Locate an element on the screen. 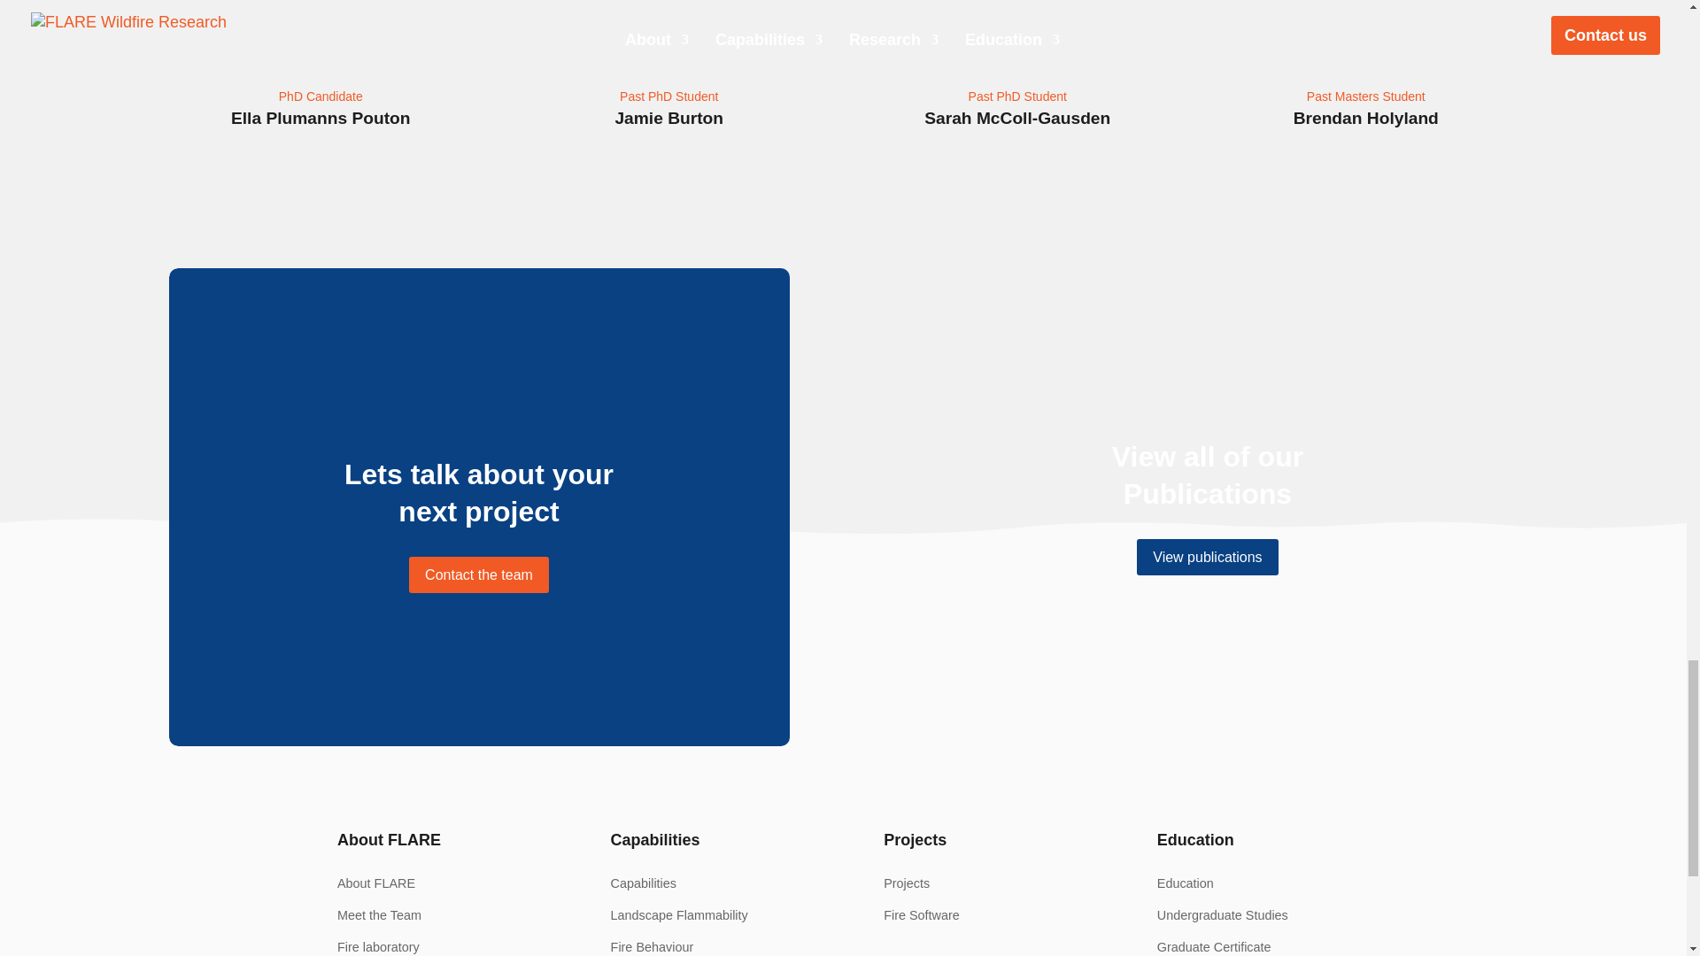 This screenshot has height=956, width=1700. Meet the Team is located at coordinates (379, 915).